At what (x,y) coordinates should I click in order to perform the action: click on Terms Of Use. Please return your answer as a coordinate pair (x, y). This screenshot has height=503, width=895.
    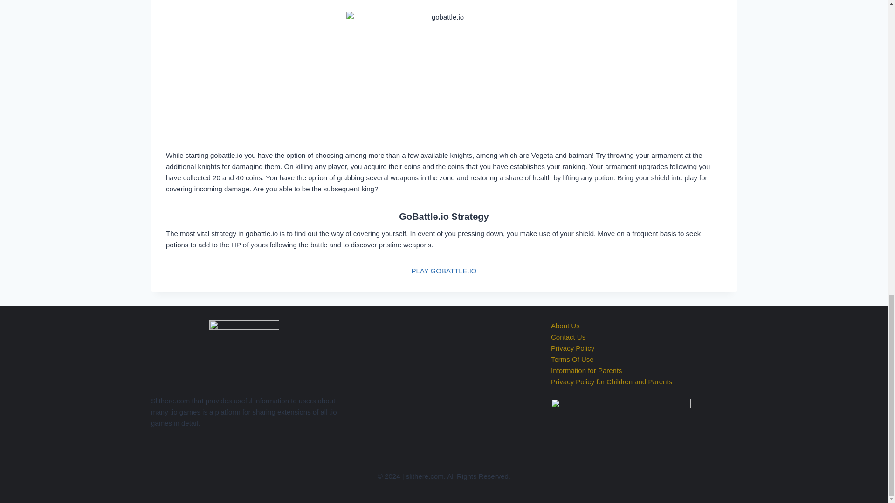
    Looking at the image, I should click on (572, 359).